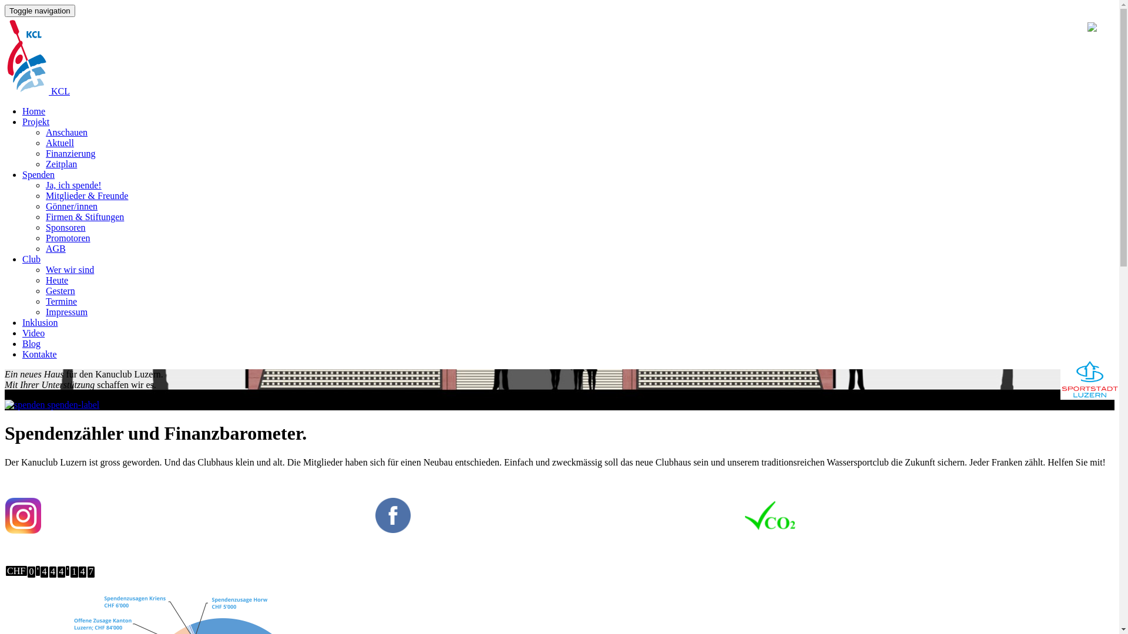 The width and height of the screenshot is (1128, 634). Describe the element at coordinates (36, 122) in the screenshot. I see `Projekt` at that location.